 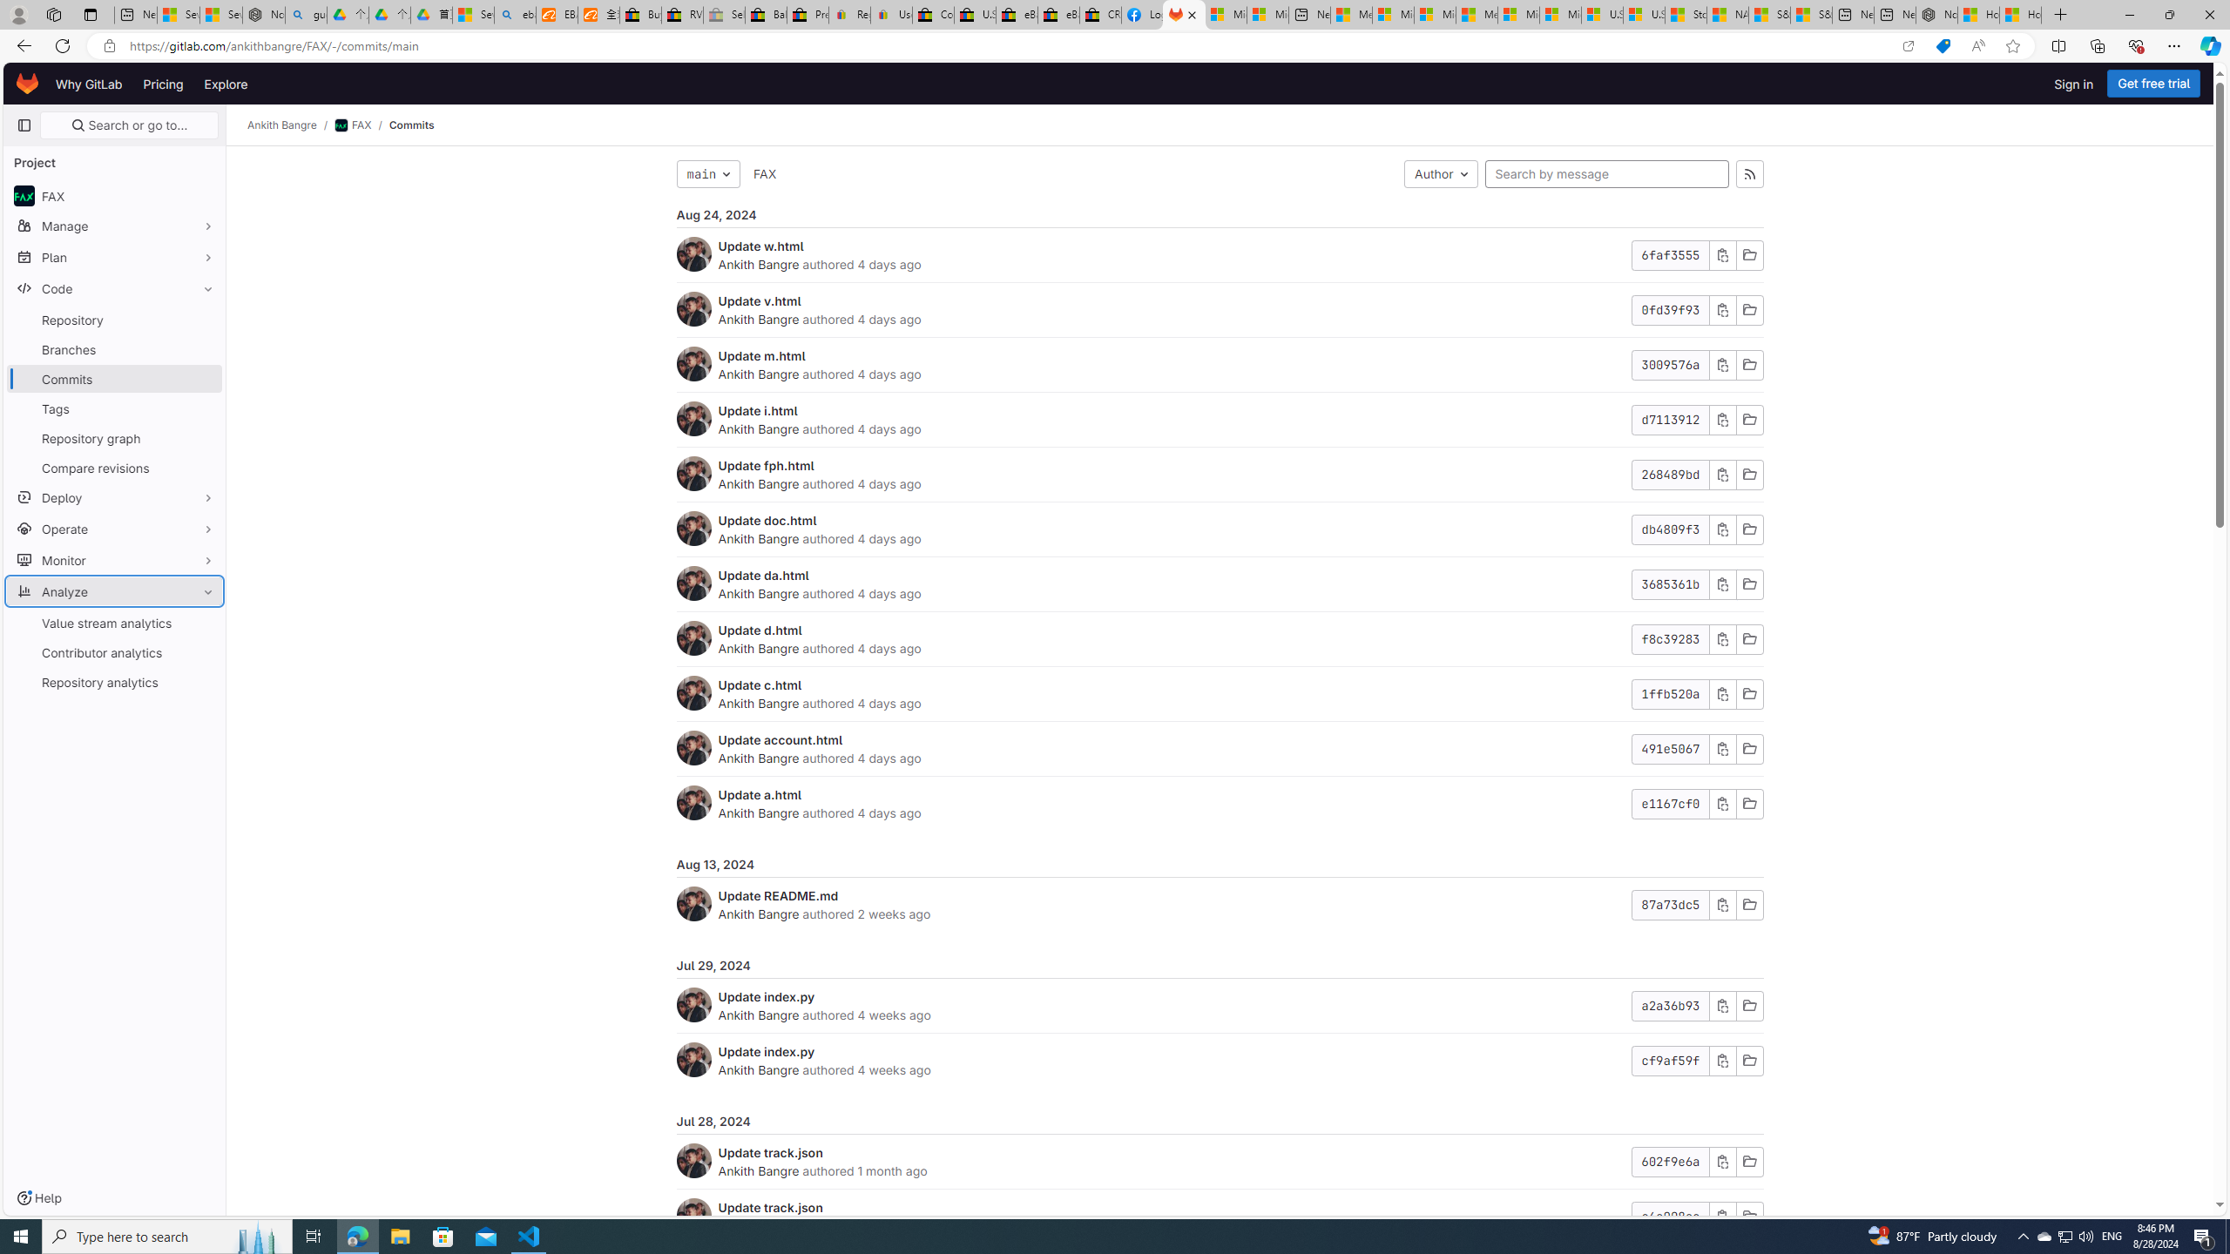 I want to click on Update da.htmlAnkith Bangre authored 4 days ago3685361b, so click(x=1220, y=583).